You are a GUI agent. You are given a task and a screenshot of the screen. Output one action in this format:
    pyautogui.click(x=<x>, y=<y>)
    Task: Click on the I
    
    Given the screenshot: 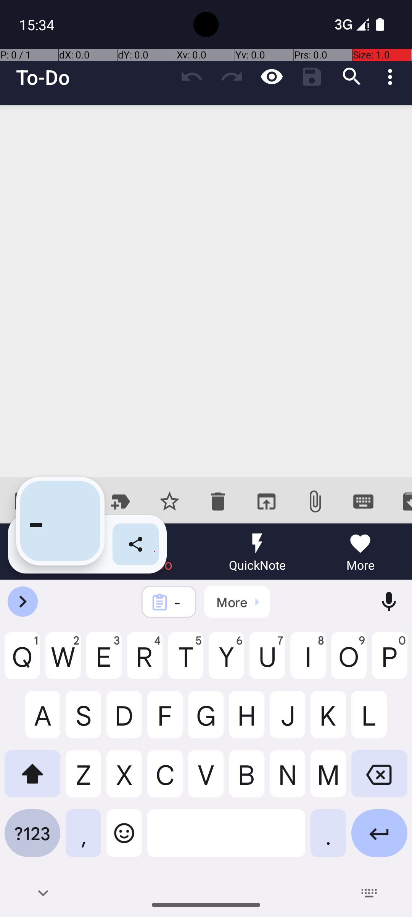 What is the action you would take?
    pyautogui.click(x=308, y=661)
    